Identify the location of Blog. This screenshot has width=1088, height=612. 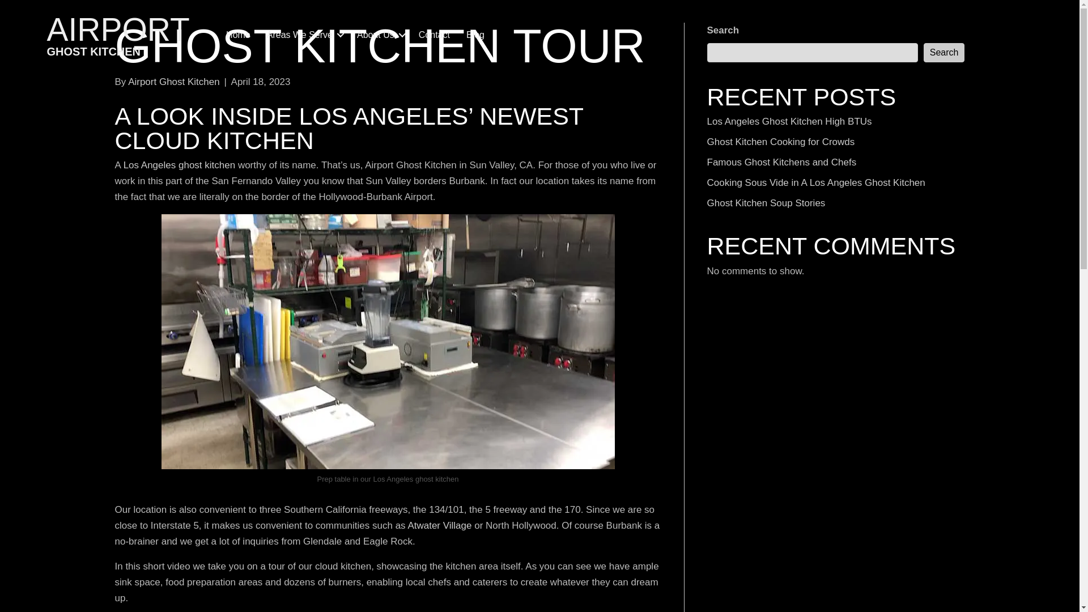
(475, 35).